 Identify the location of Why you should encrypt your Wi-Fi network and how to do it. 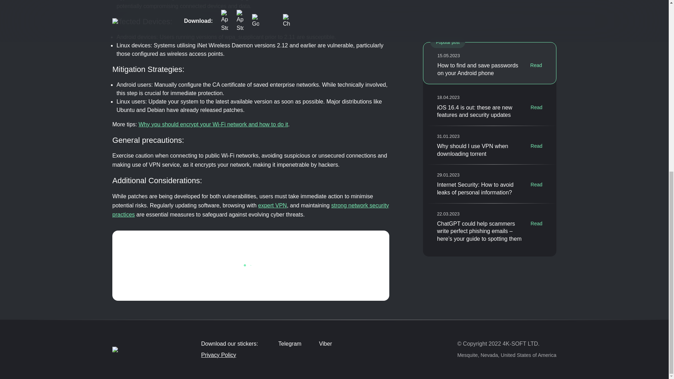
(213, 124).